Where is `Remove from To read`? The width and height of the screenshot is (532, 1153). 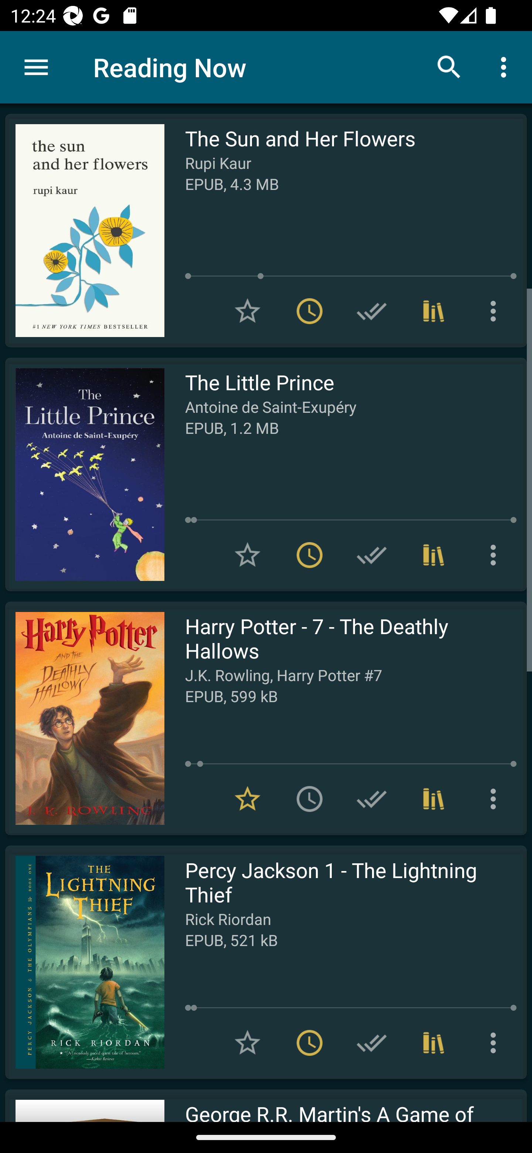 Remove from To read is located at coordinates (310, 1043).